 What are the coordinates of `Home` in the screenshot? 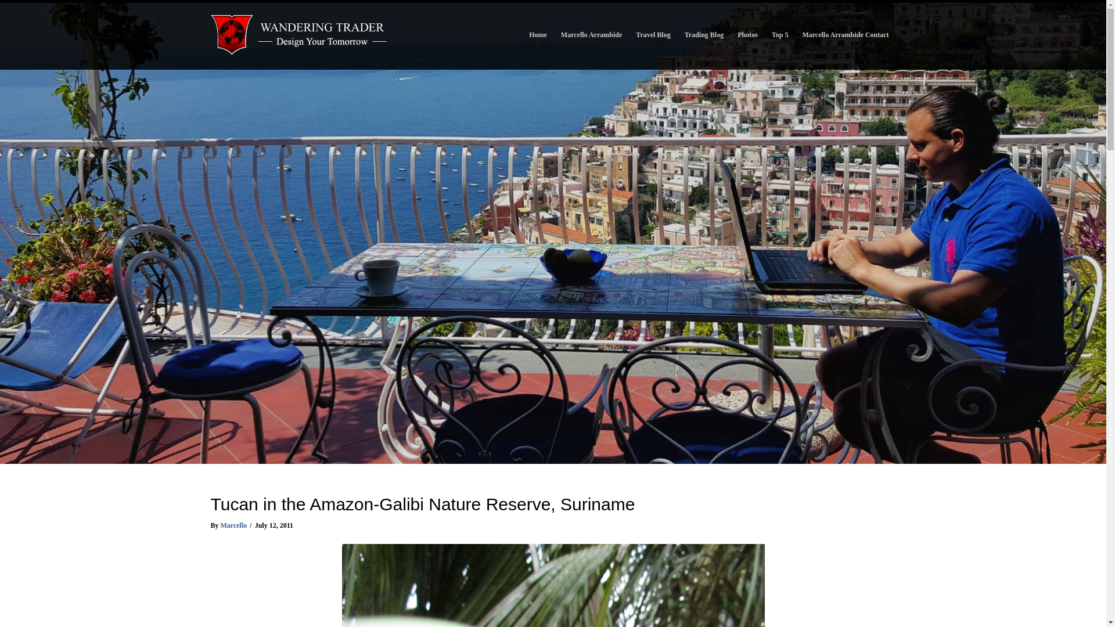 It's located at (538, 35).